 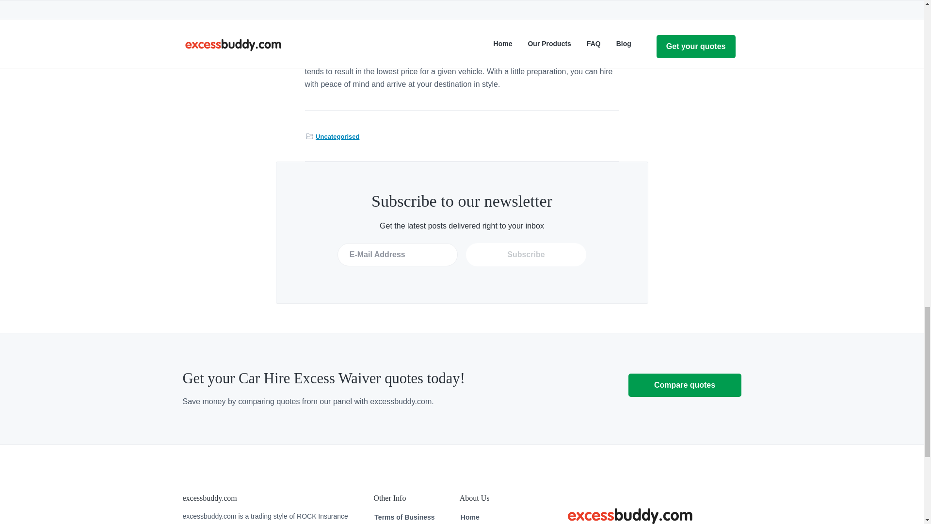 What do you see at coordinates (337, 136) in the screenshot?
I see `Uncategorised` at bounding box center [337, 136].